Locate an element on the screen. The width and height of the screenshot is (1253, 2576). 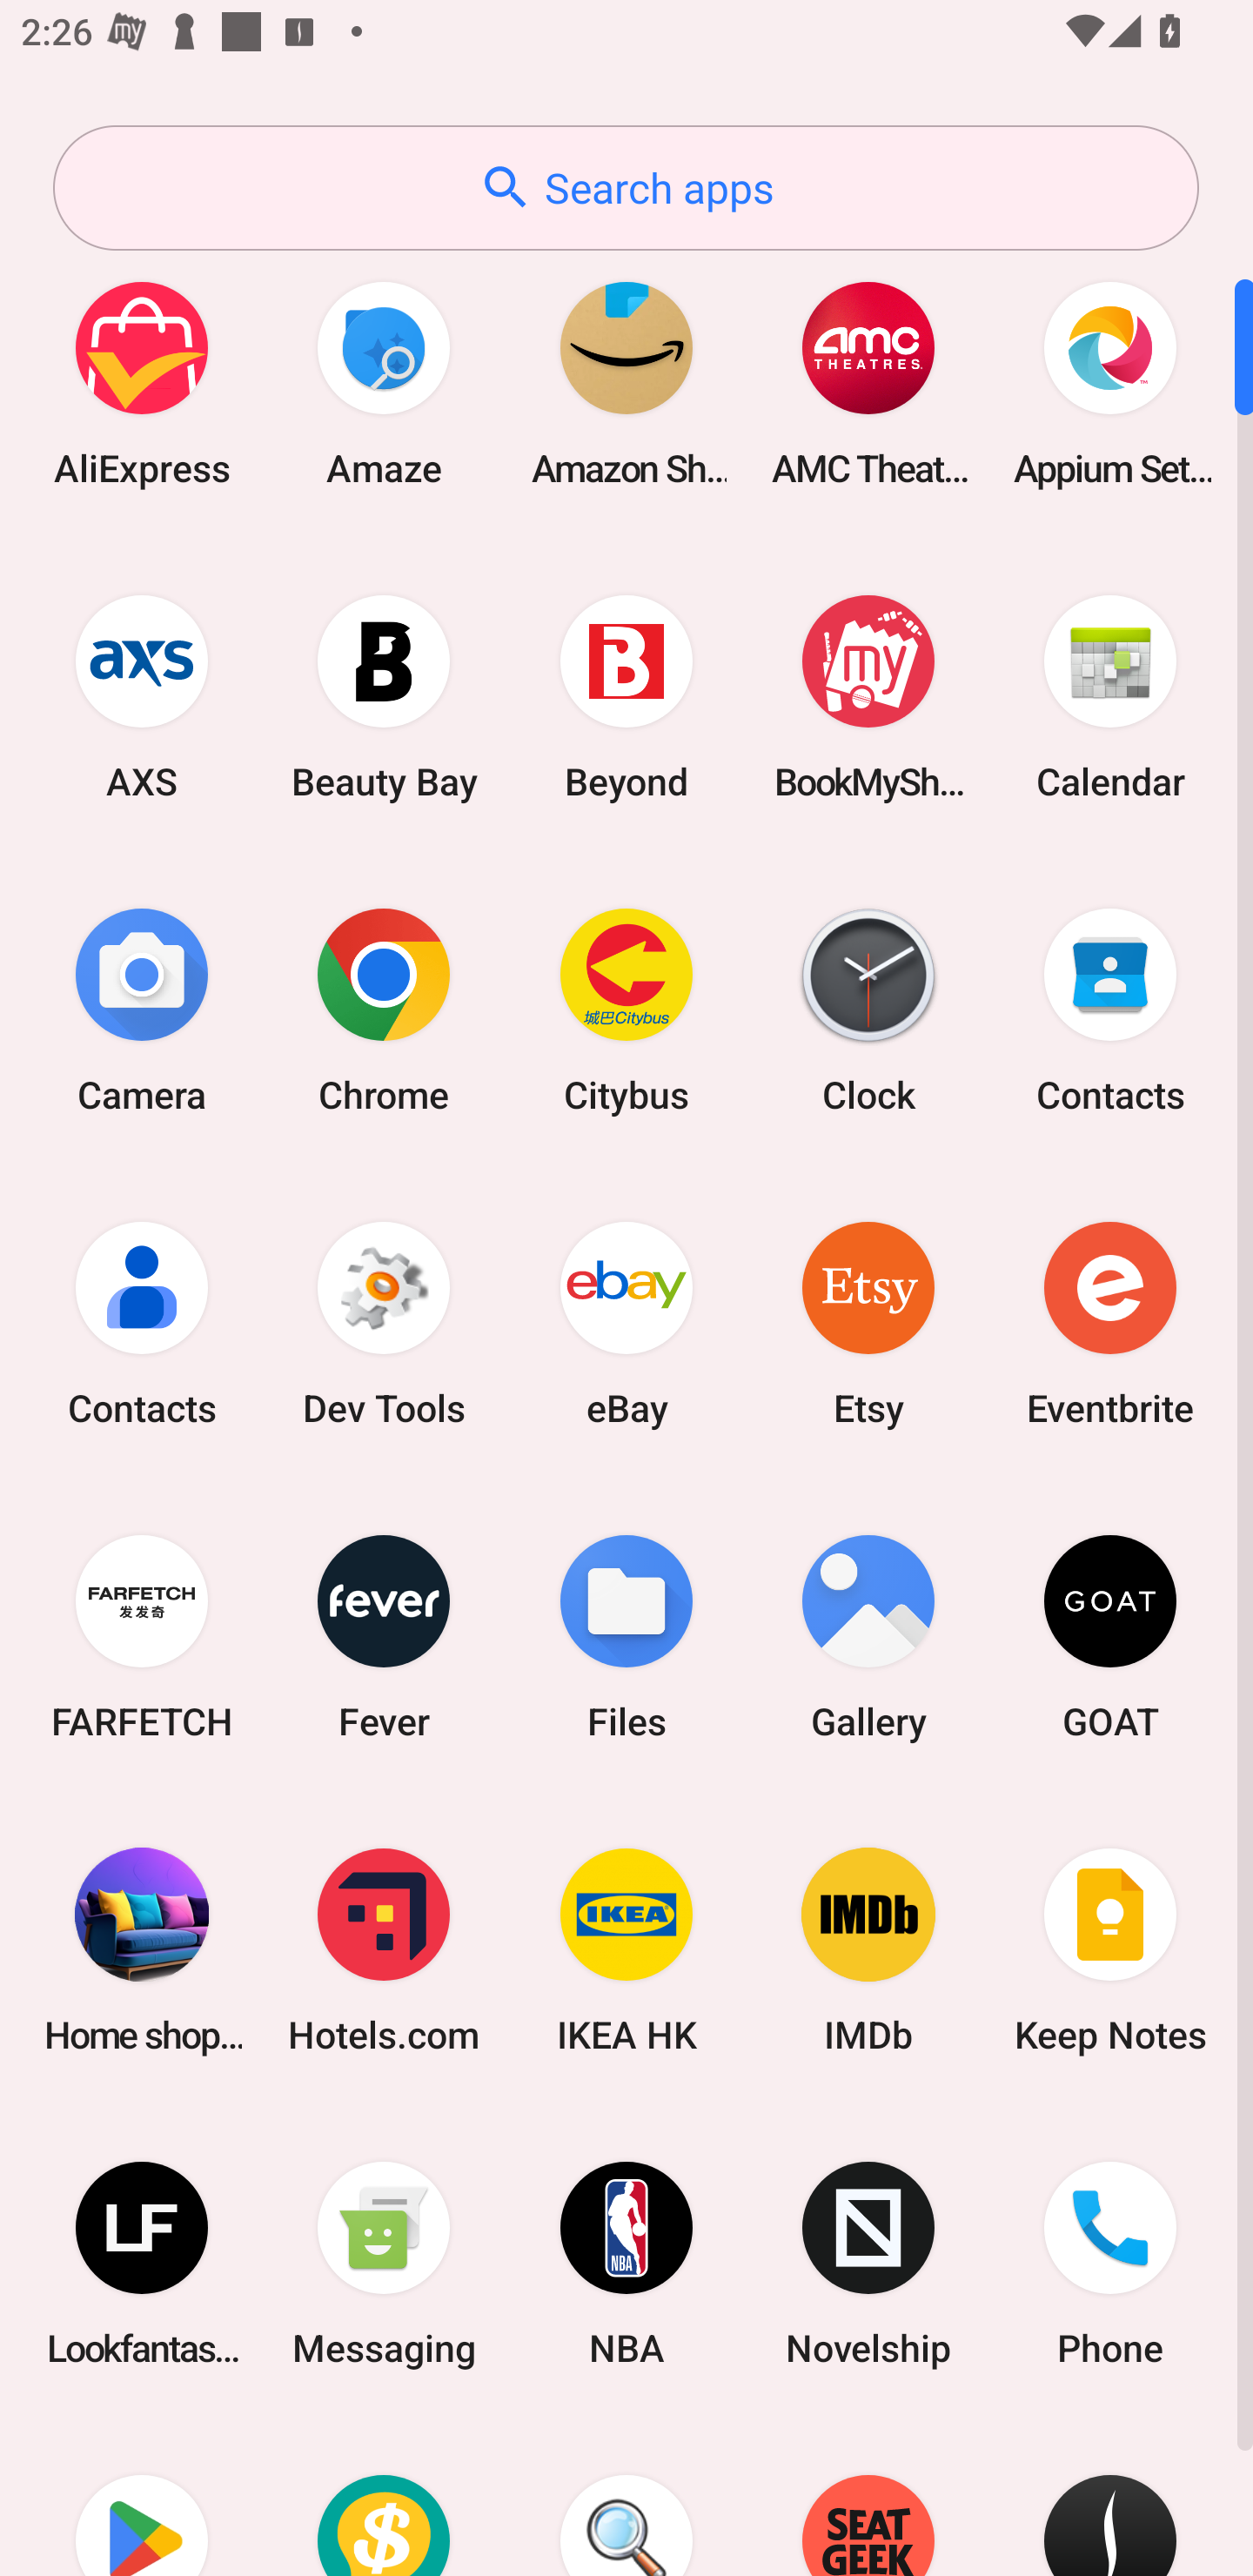
eBay is located at coordinates (626, 1323).